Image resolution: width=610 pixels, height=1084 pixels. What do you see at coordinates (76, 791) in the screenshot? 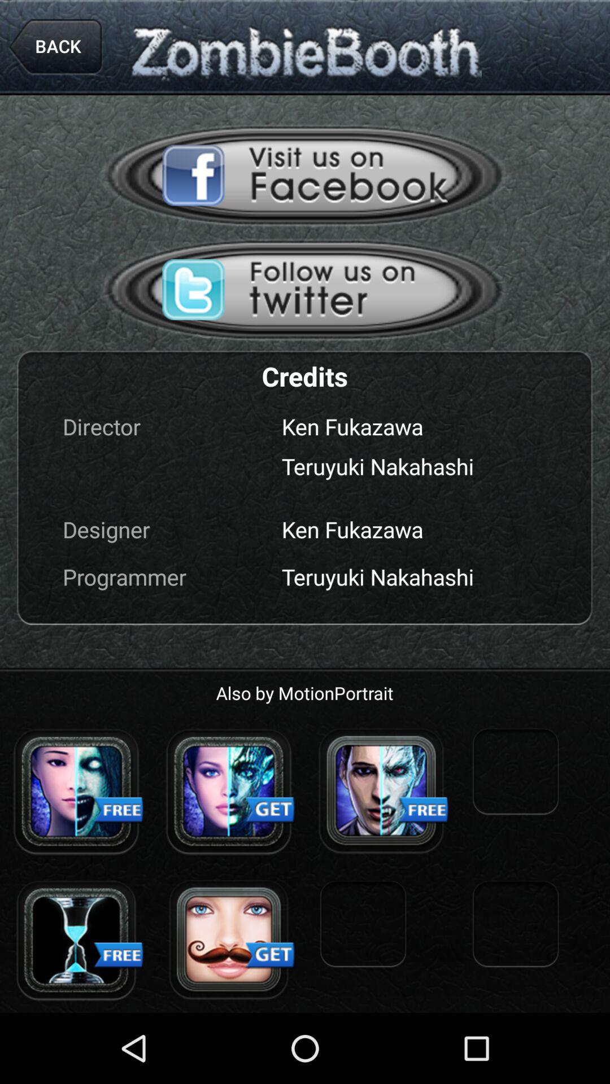
I see `chose another game option` at bounding box center [76, 791].